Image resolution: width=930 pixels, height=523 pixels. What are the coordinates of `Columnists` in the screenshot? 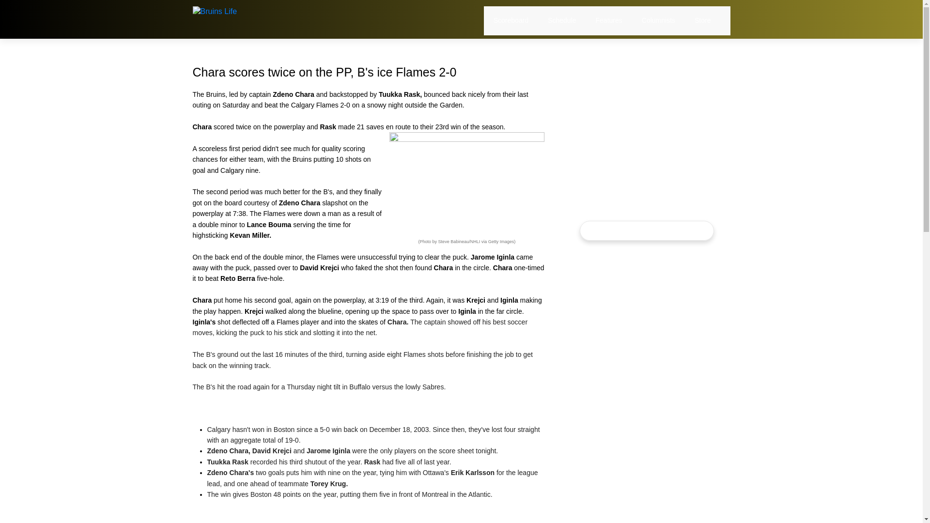 It's located at (658, 20).